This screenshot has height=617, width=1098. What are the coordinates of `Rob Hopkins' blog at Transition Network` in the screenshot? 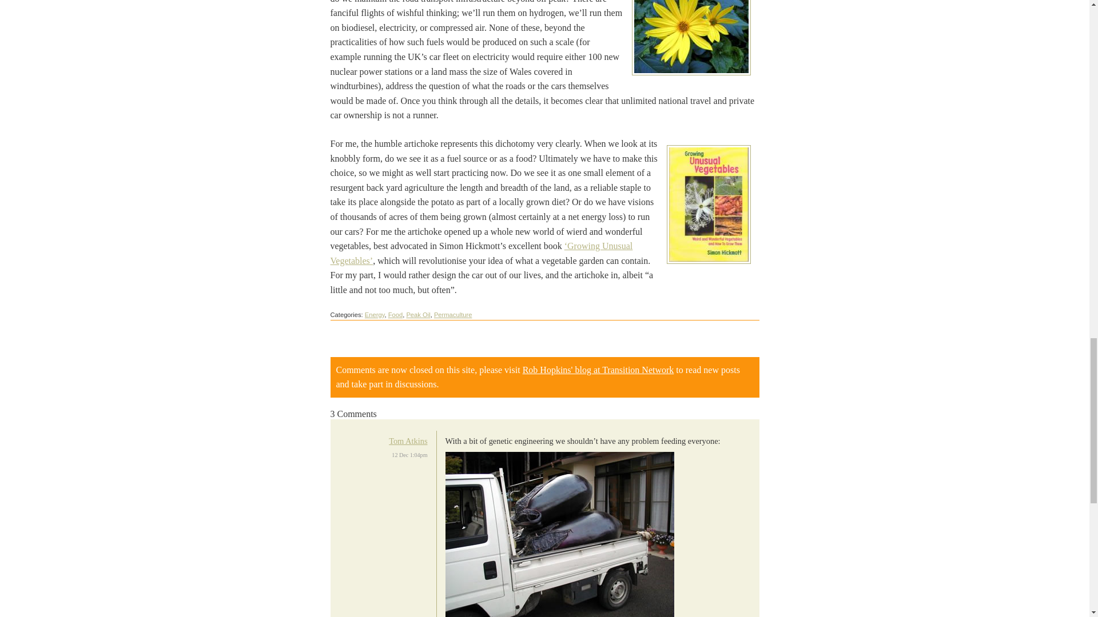 It's located at (598, 370).